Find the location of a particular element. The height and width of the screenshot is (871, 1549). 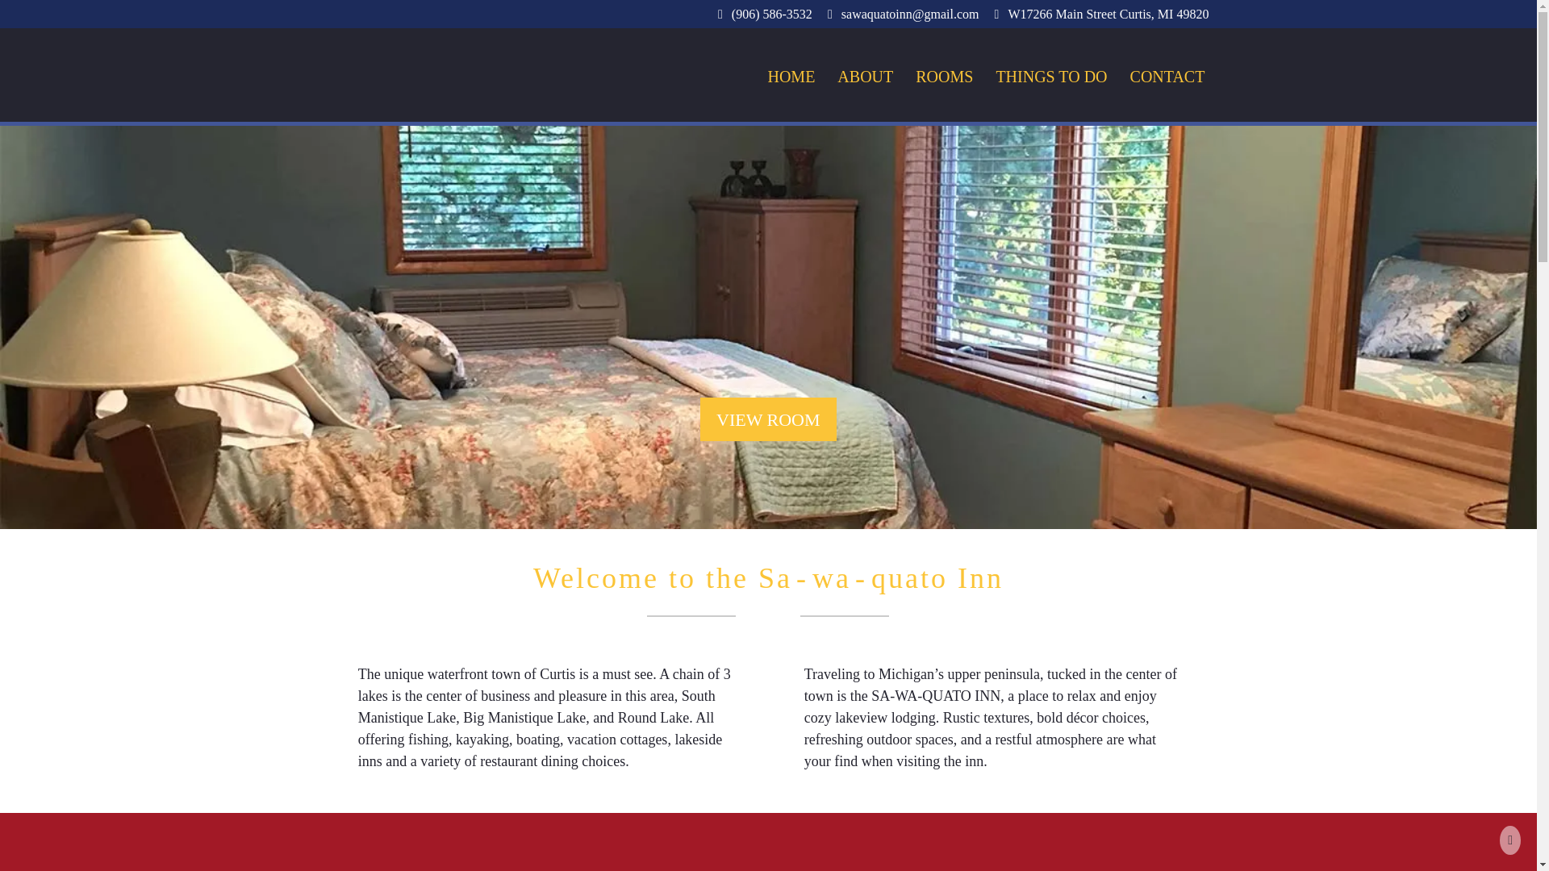

HOME is located at coordinates (791, 77).